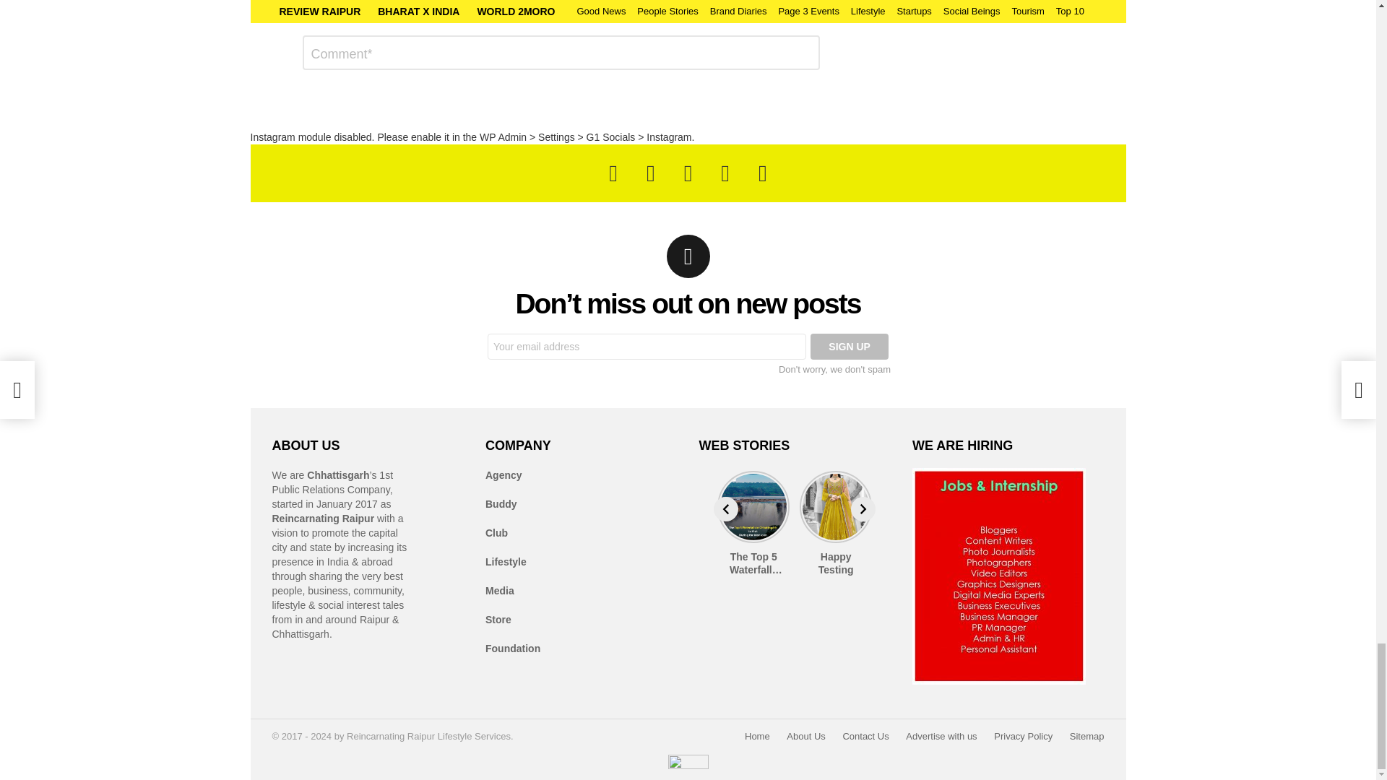 This screenshot has height=780, width=1387. What do you see at coordinates (850, 347) in the screenshot?
I see `sign Up` at bounding box center [850, 347].